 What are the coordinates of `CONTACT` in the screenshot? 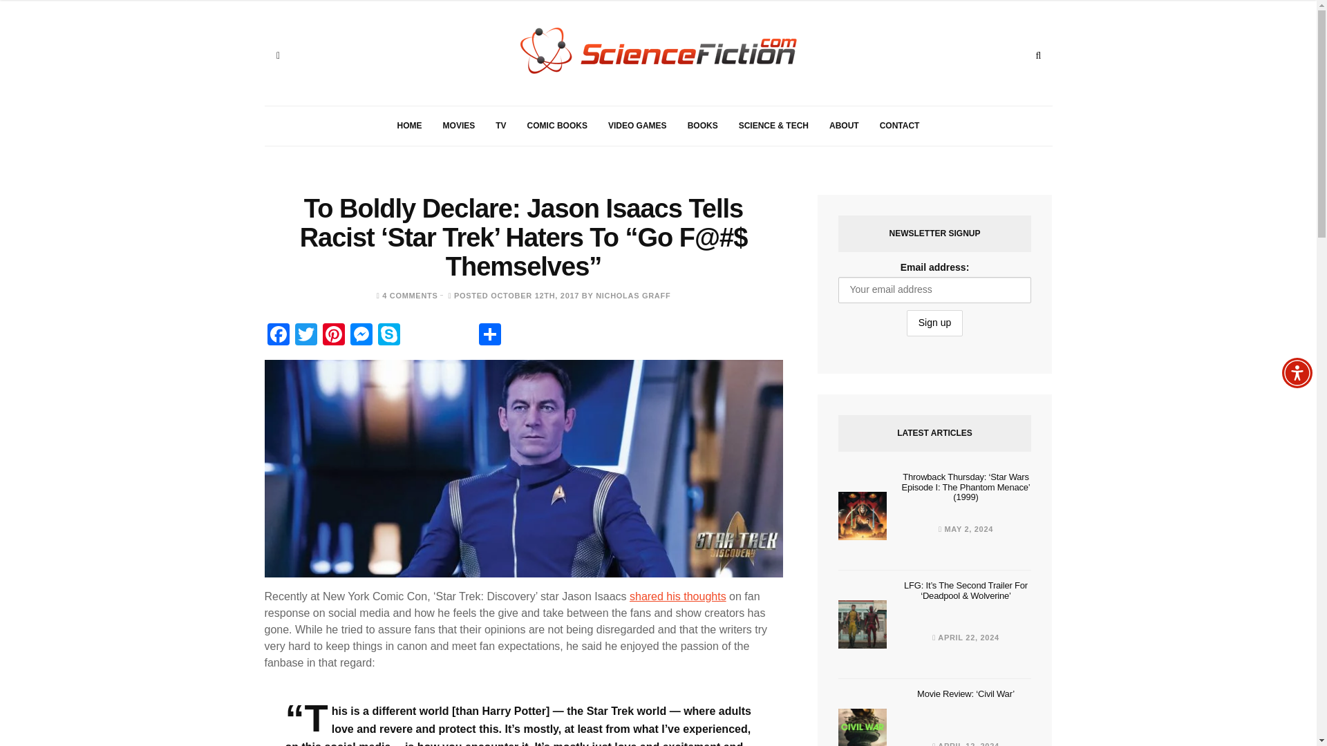 It's located at (899, 126).